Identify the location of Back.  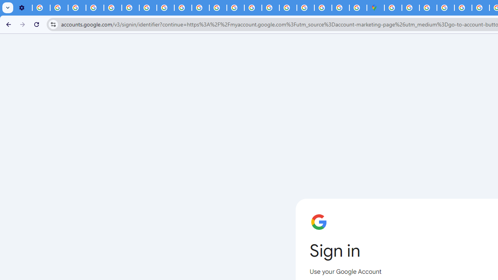
(7, 24).